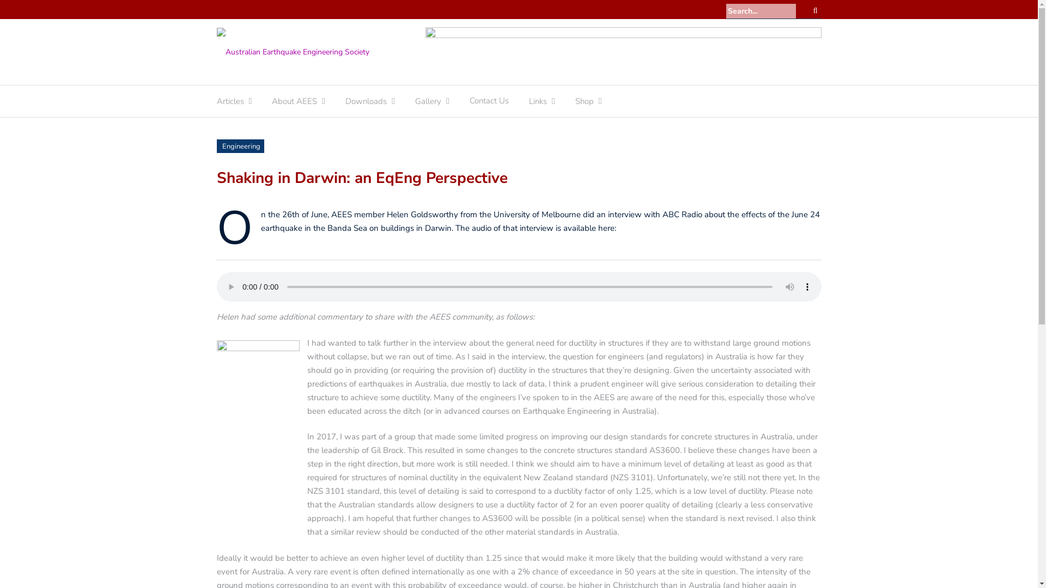 The image size is (1046, 588). What do you see at coordinates (585, 104) in the screenshot?
I see `Shop` at bounding box center [585, 104].